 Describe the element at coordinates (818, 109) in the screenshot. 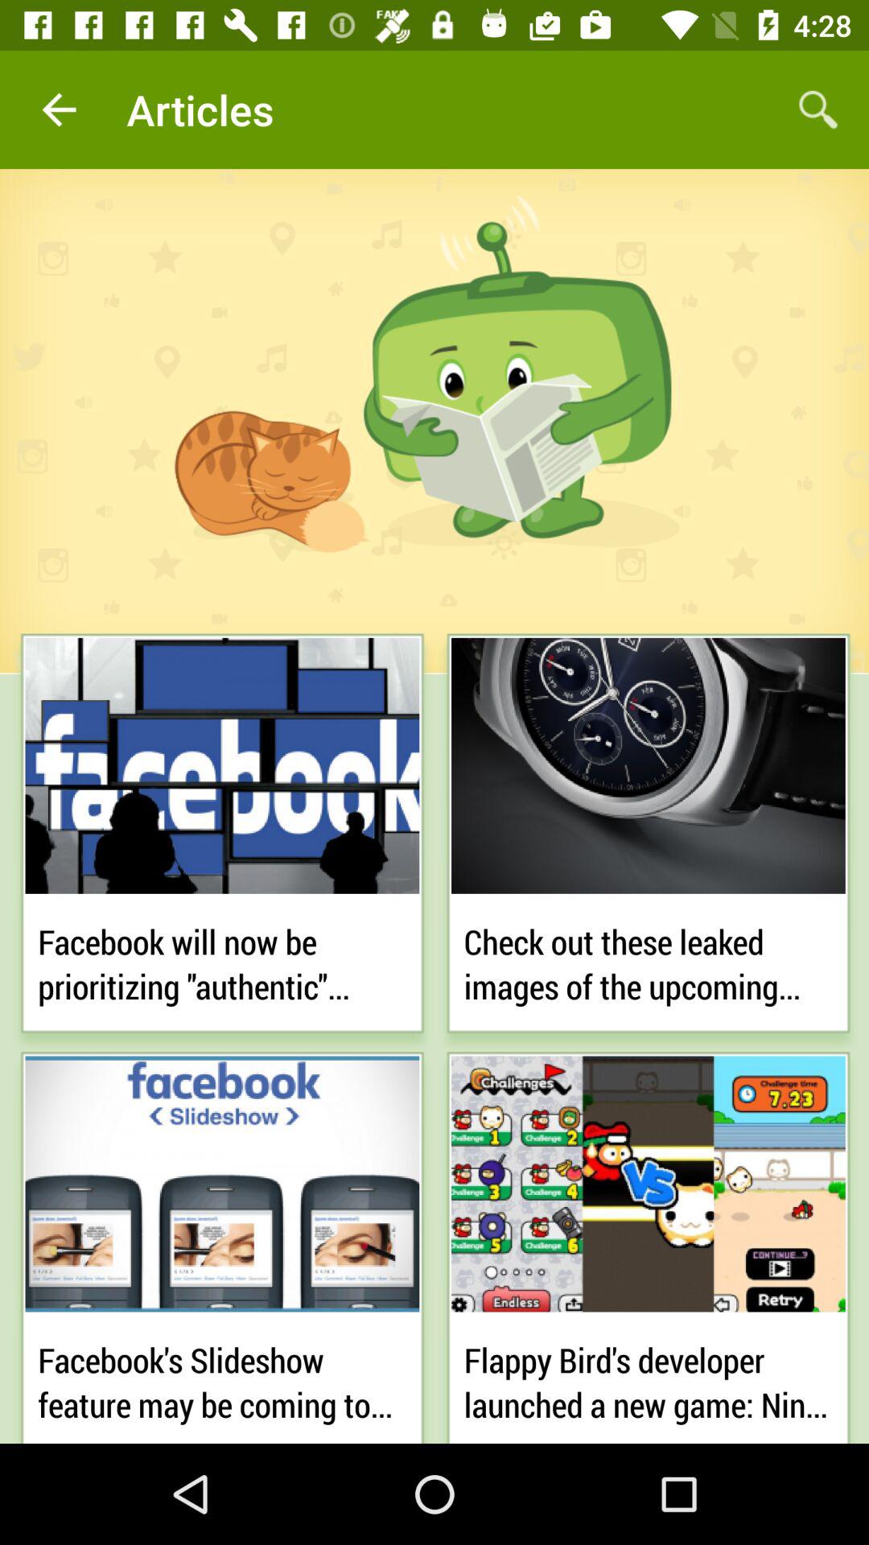

I see `open the item to the right of the articles app` at that location.